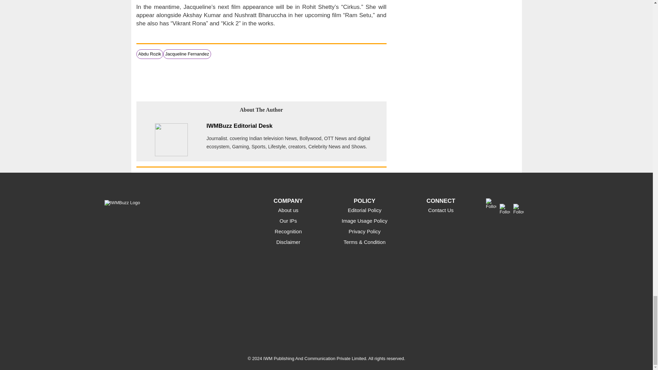 This screenshot has height=370, width=658. I want to click on Jacqueline Fernandez, so click(187, 54).